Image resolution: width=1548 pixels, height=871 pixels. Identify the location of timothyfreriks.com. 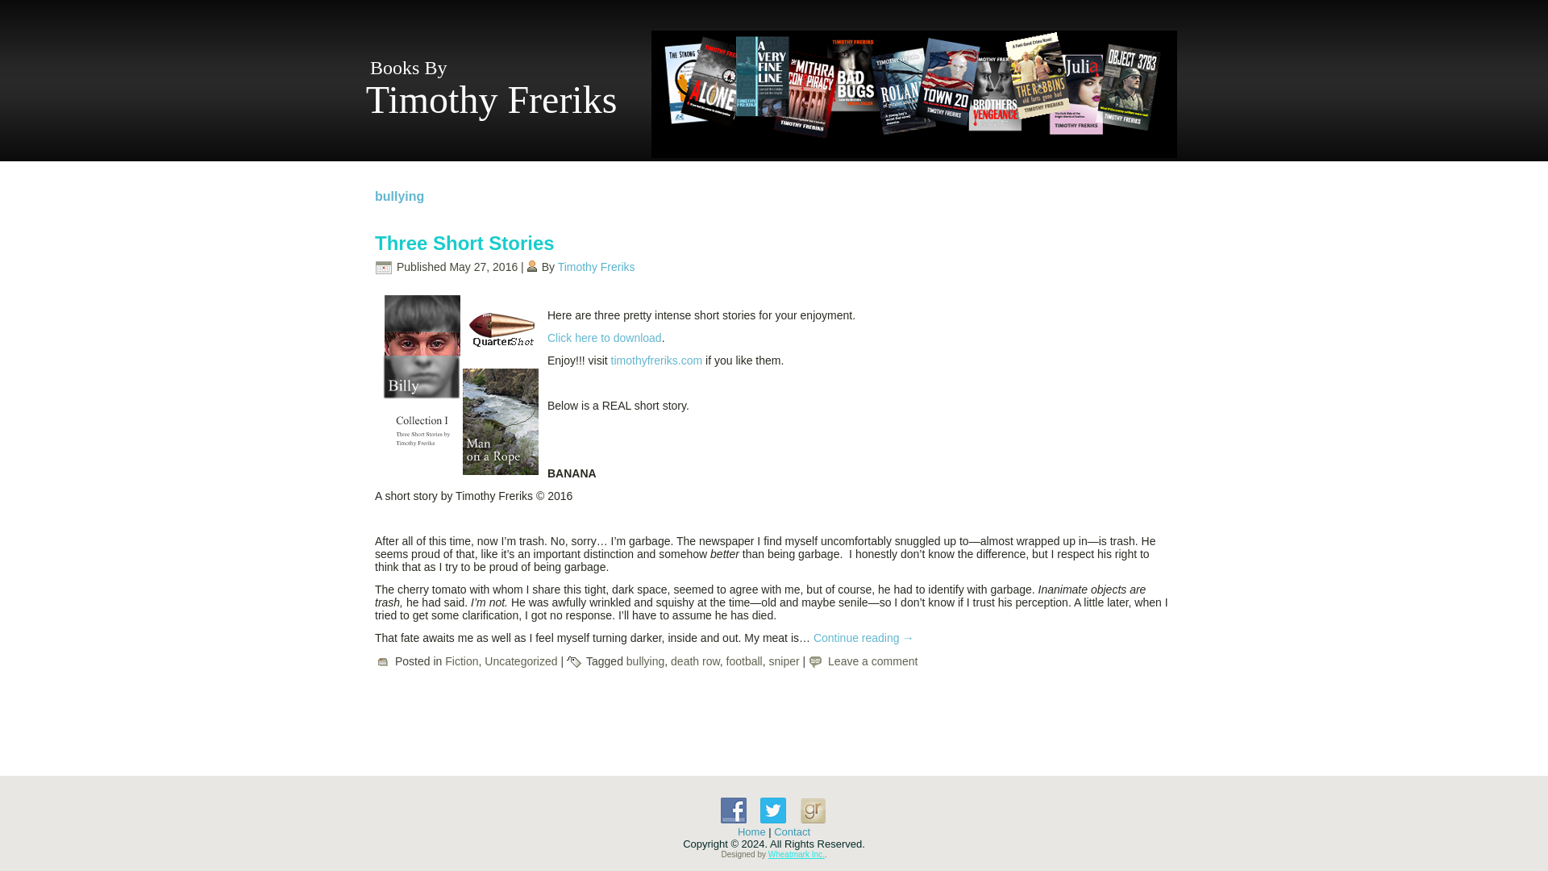
(656, 360).